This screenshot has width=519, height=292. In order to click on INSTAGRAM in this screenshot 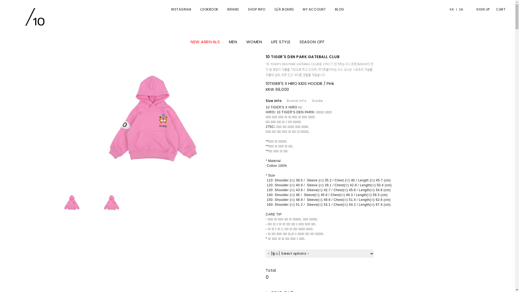, I will do `click(181, 9)`.